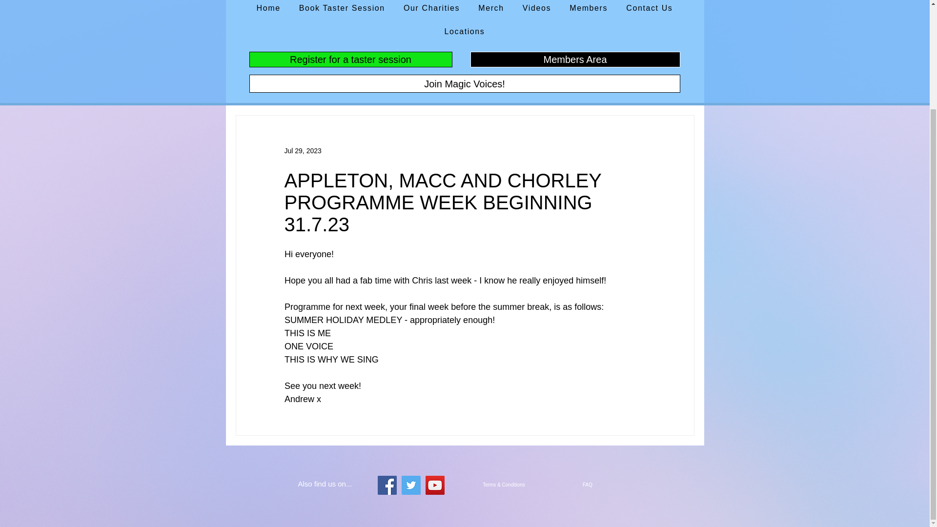 This screenshot has width=937, height=527. What do you see at coordinates (431, 9) in the screenshot?
I see `Our Charities` at bounding box center [431, 9].